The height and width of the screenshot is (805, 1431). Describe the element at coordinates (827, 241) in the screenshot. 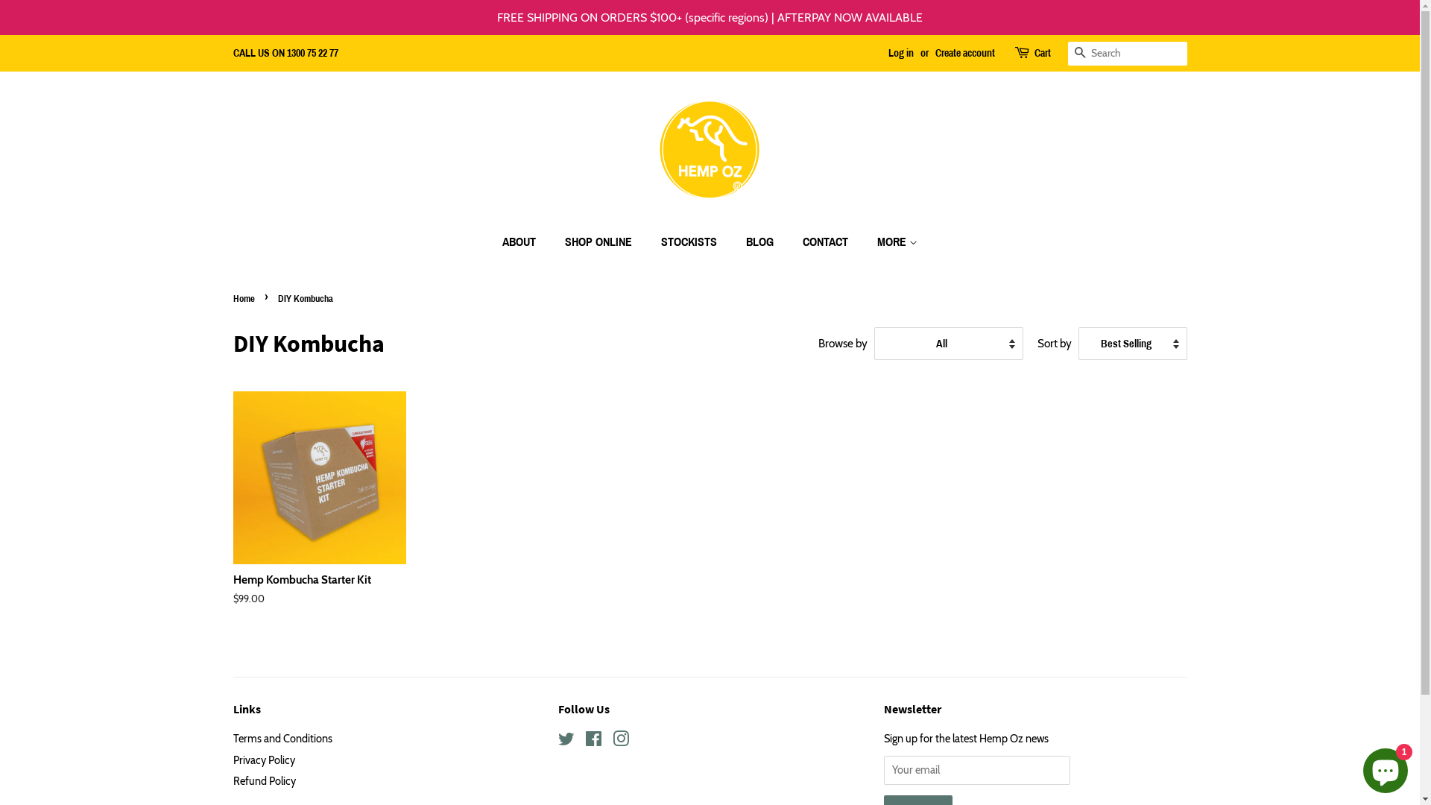

I see `CONTACT` at that location.